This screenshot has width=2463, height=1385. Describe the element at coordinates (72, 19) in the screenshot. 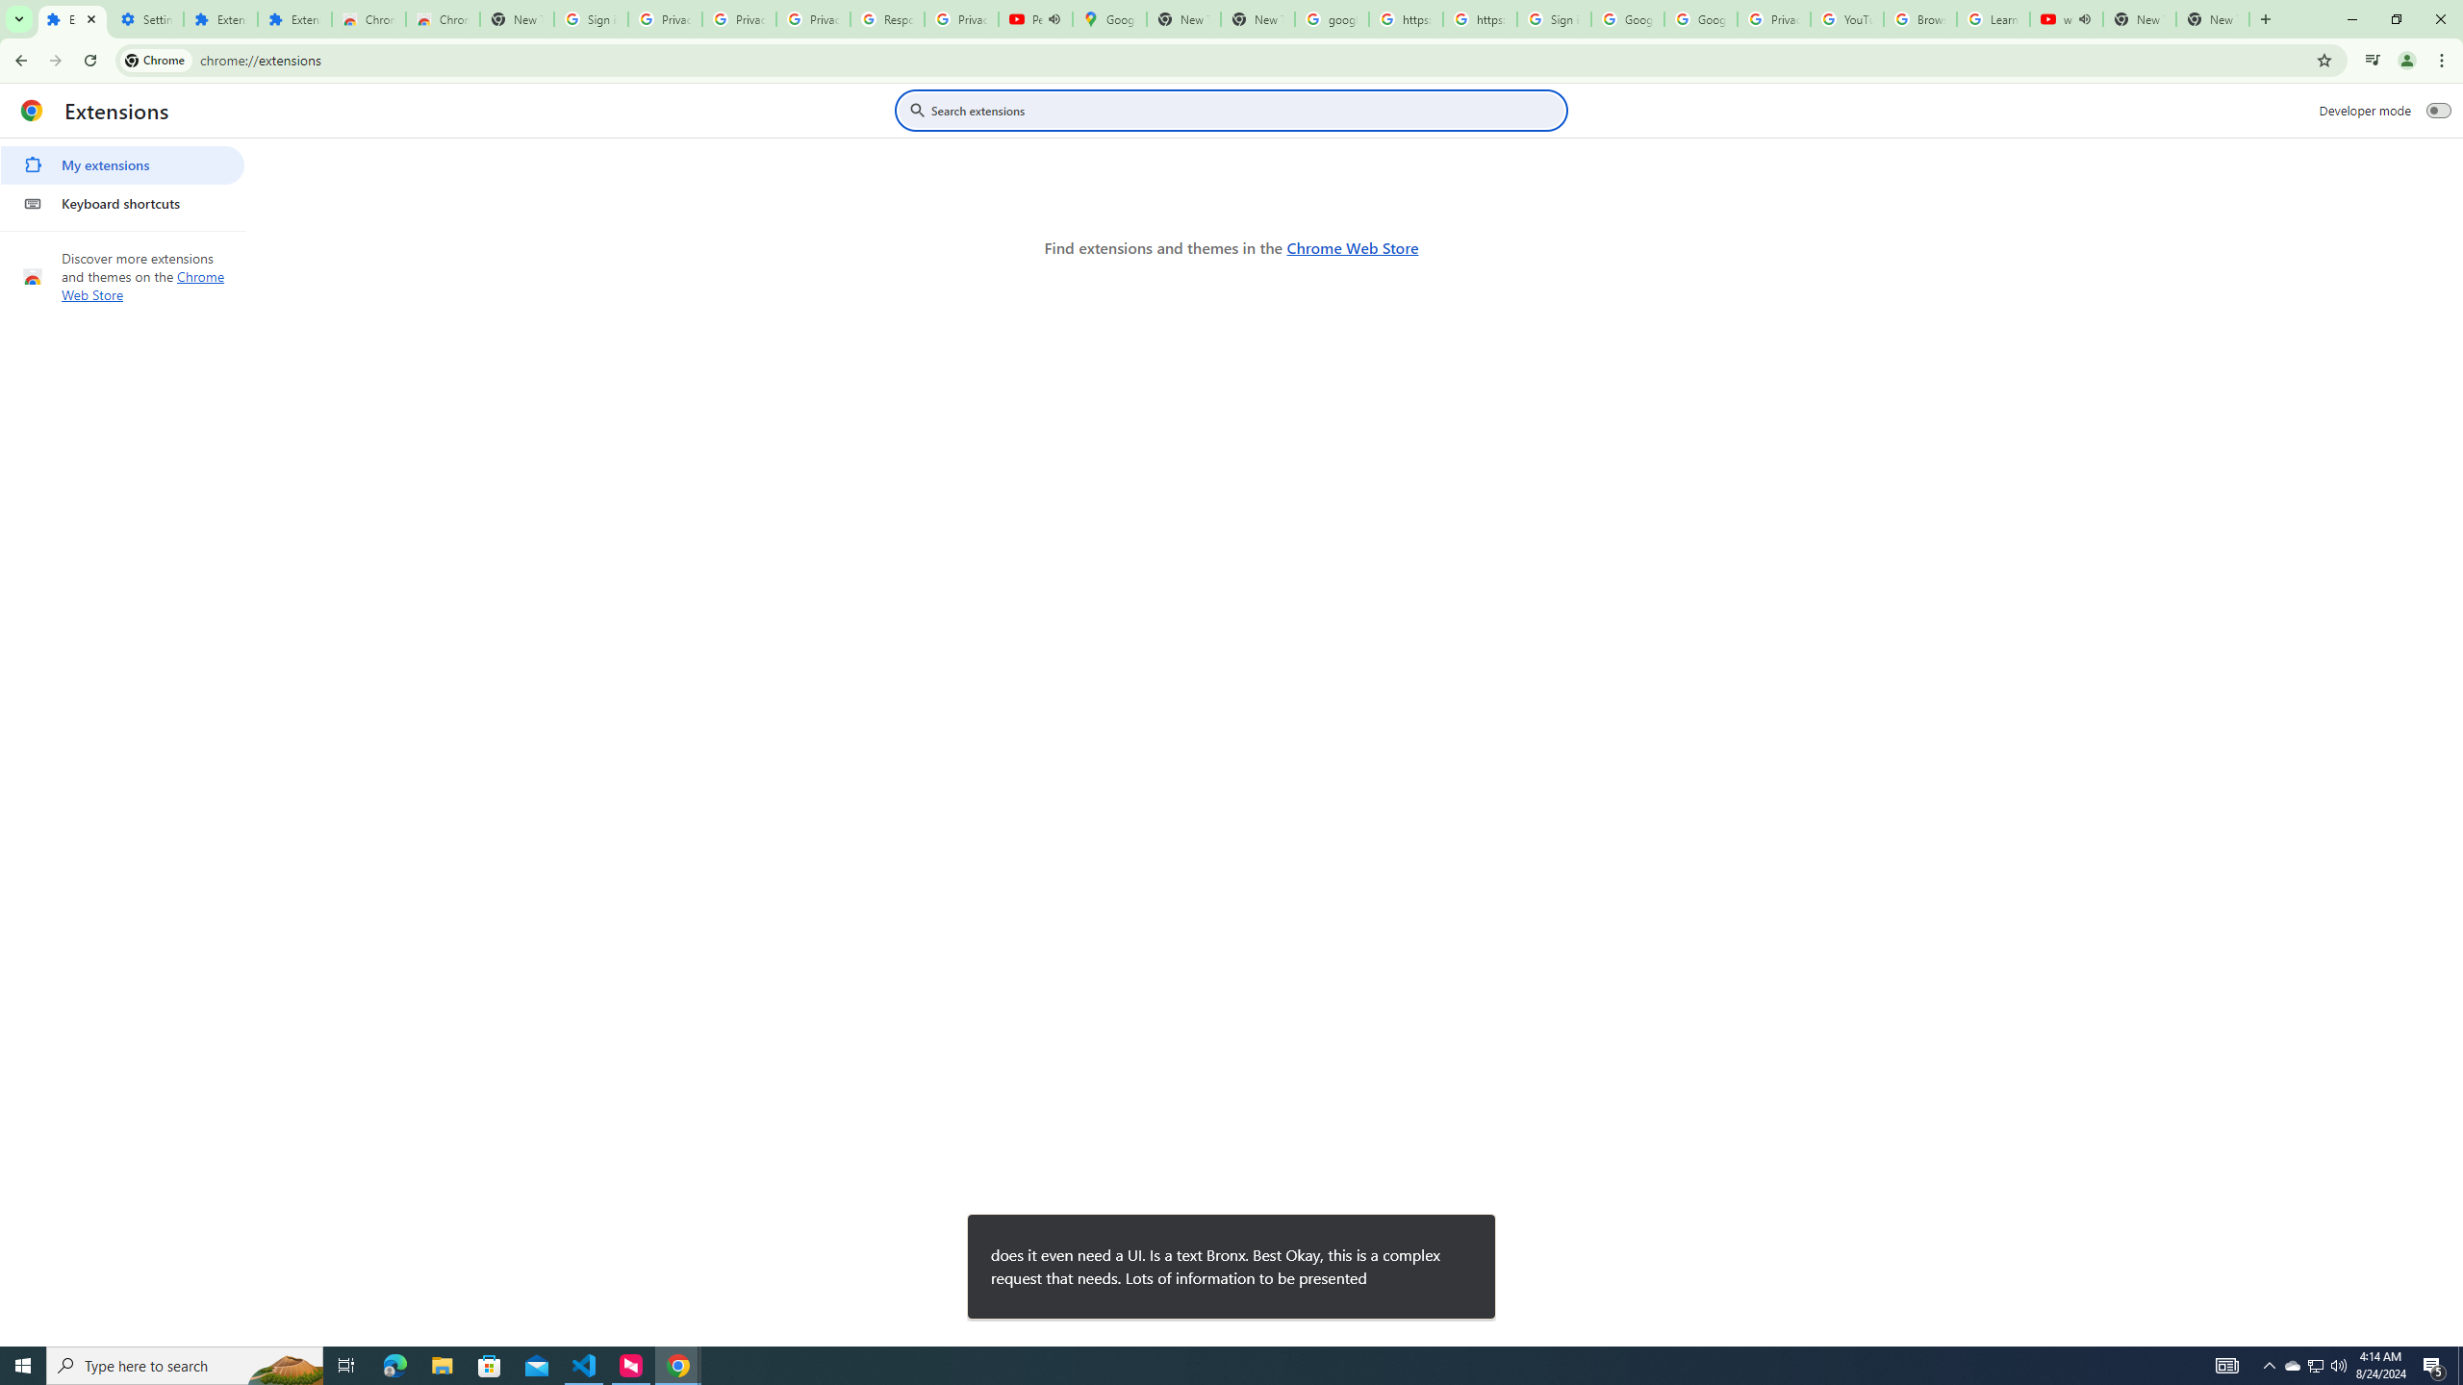

I see `Extensions` at that location.